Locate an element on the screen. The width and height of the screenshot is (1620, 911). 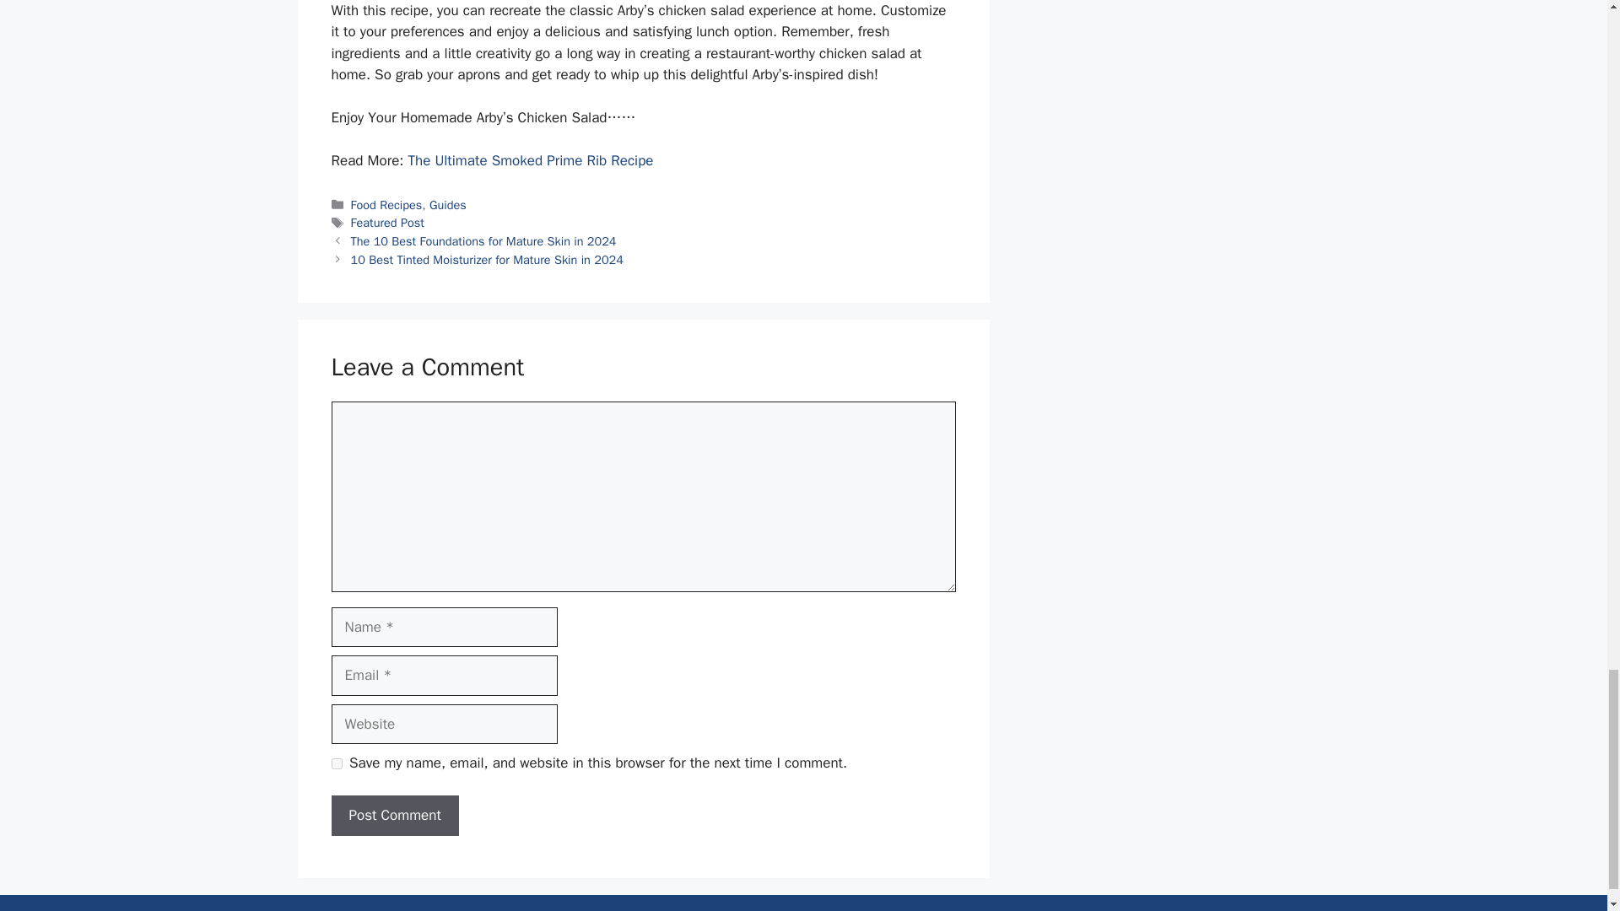
Post Comment is located at coordinates (394, 815).